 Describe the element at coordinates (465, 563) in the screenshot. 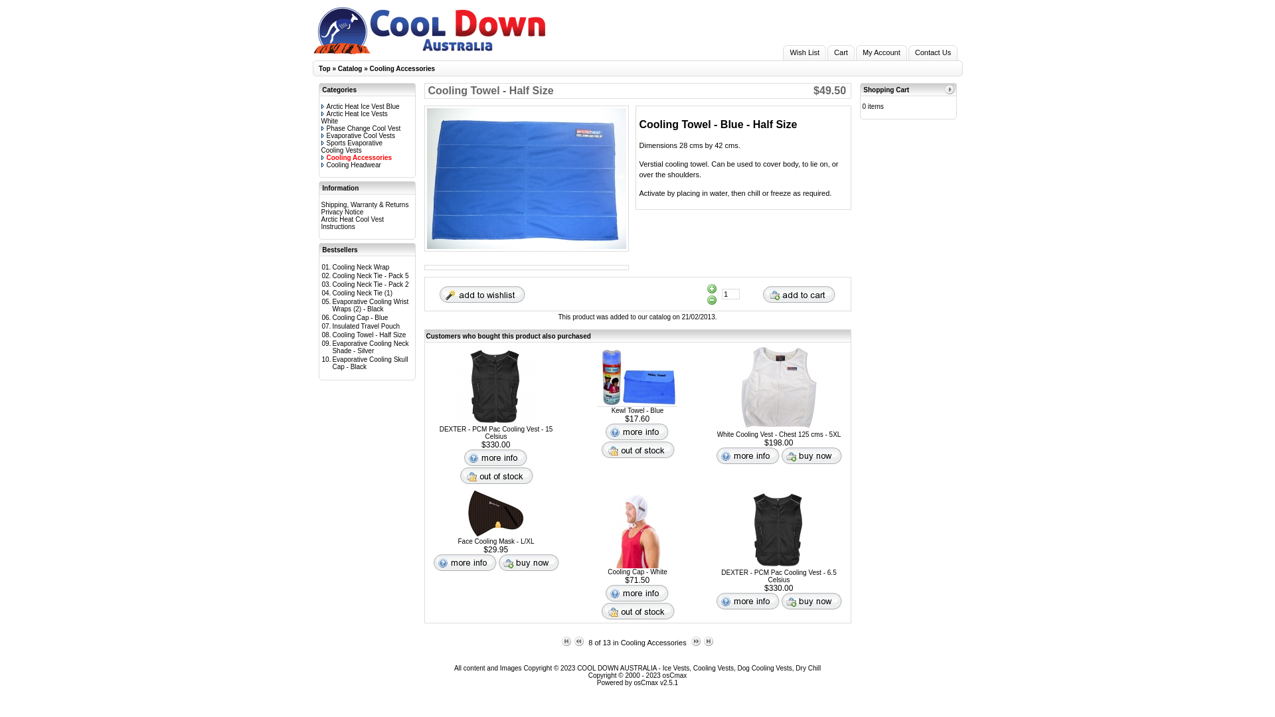

I see ` More info ` at that location.